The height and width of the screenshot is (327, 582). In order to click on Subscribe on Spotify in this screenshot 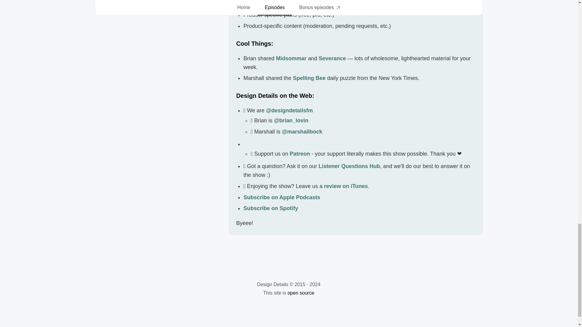, I will do `click(270, 208)`.